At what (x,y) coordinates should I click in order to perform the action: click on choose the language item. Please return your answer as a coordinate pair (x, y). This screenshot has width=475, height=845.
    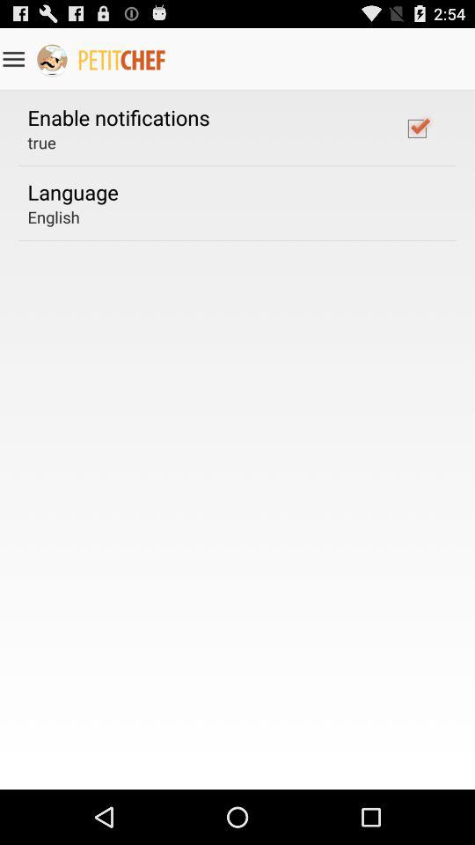
    Looking at the image, I should click on (72, 192).